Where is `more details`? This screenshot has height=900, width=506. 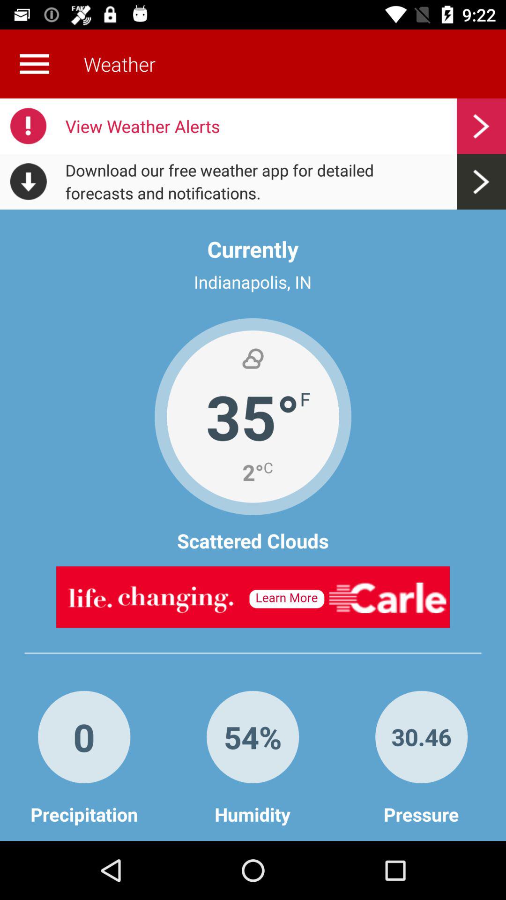 more details is located at coordinates (34, 64).